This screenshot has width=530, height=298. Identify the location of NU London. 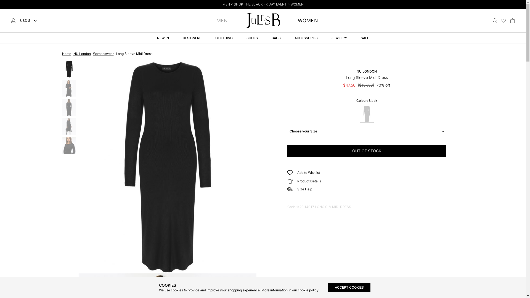
(82, 54).